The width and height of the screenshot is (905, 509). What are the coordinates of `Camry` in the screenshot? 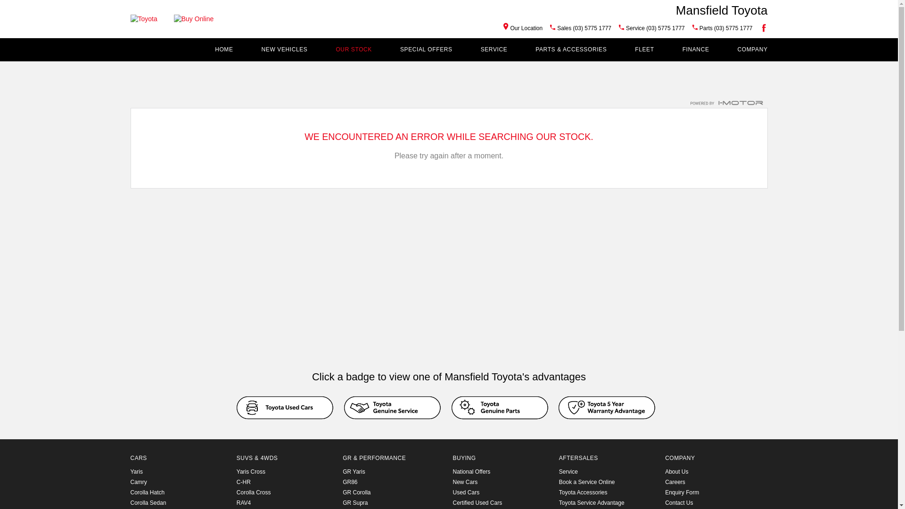 It's located at (139, 482).